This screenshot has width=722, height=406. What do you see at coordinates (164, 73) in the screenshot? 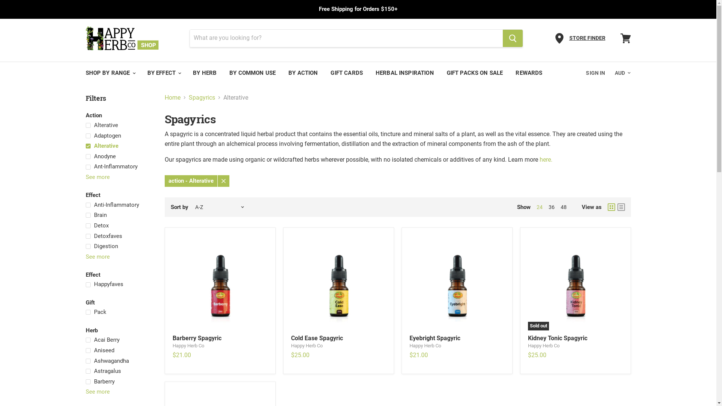
I see `BY EFFECT` at bounding box center [164, 73].